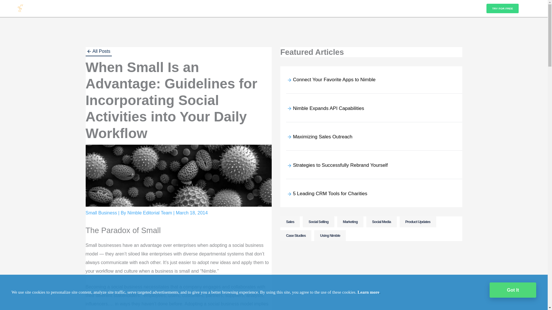  Describe the element at coordinates (150, 213) in the screenshot. I see `View all posts by Nimble Editorial Team` at that location.